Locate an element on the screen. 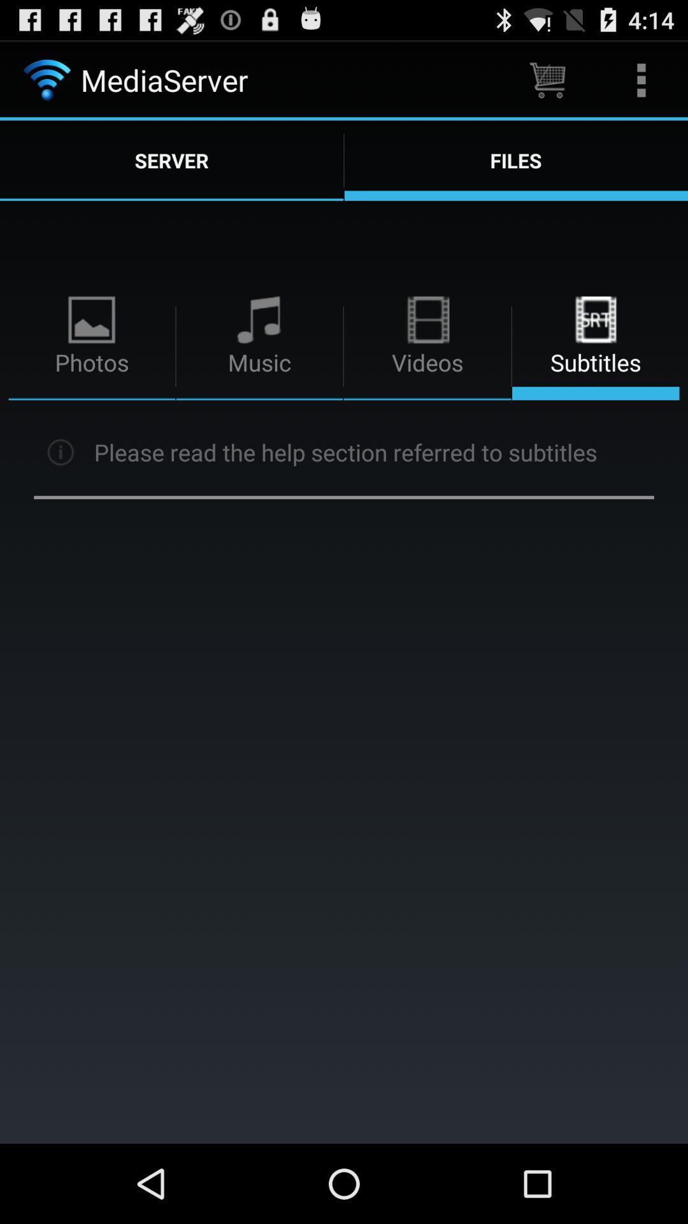 This screenshot has height=1224, width=688. select option photos on page is located at coordinates (92, 347).